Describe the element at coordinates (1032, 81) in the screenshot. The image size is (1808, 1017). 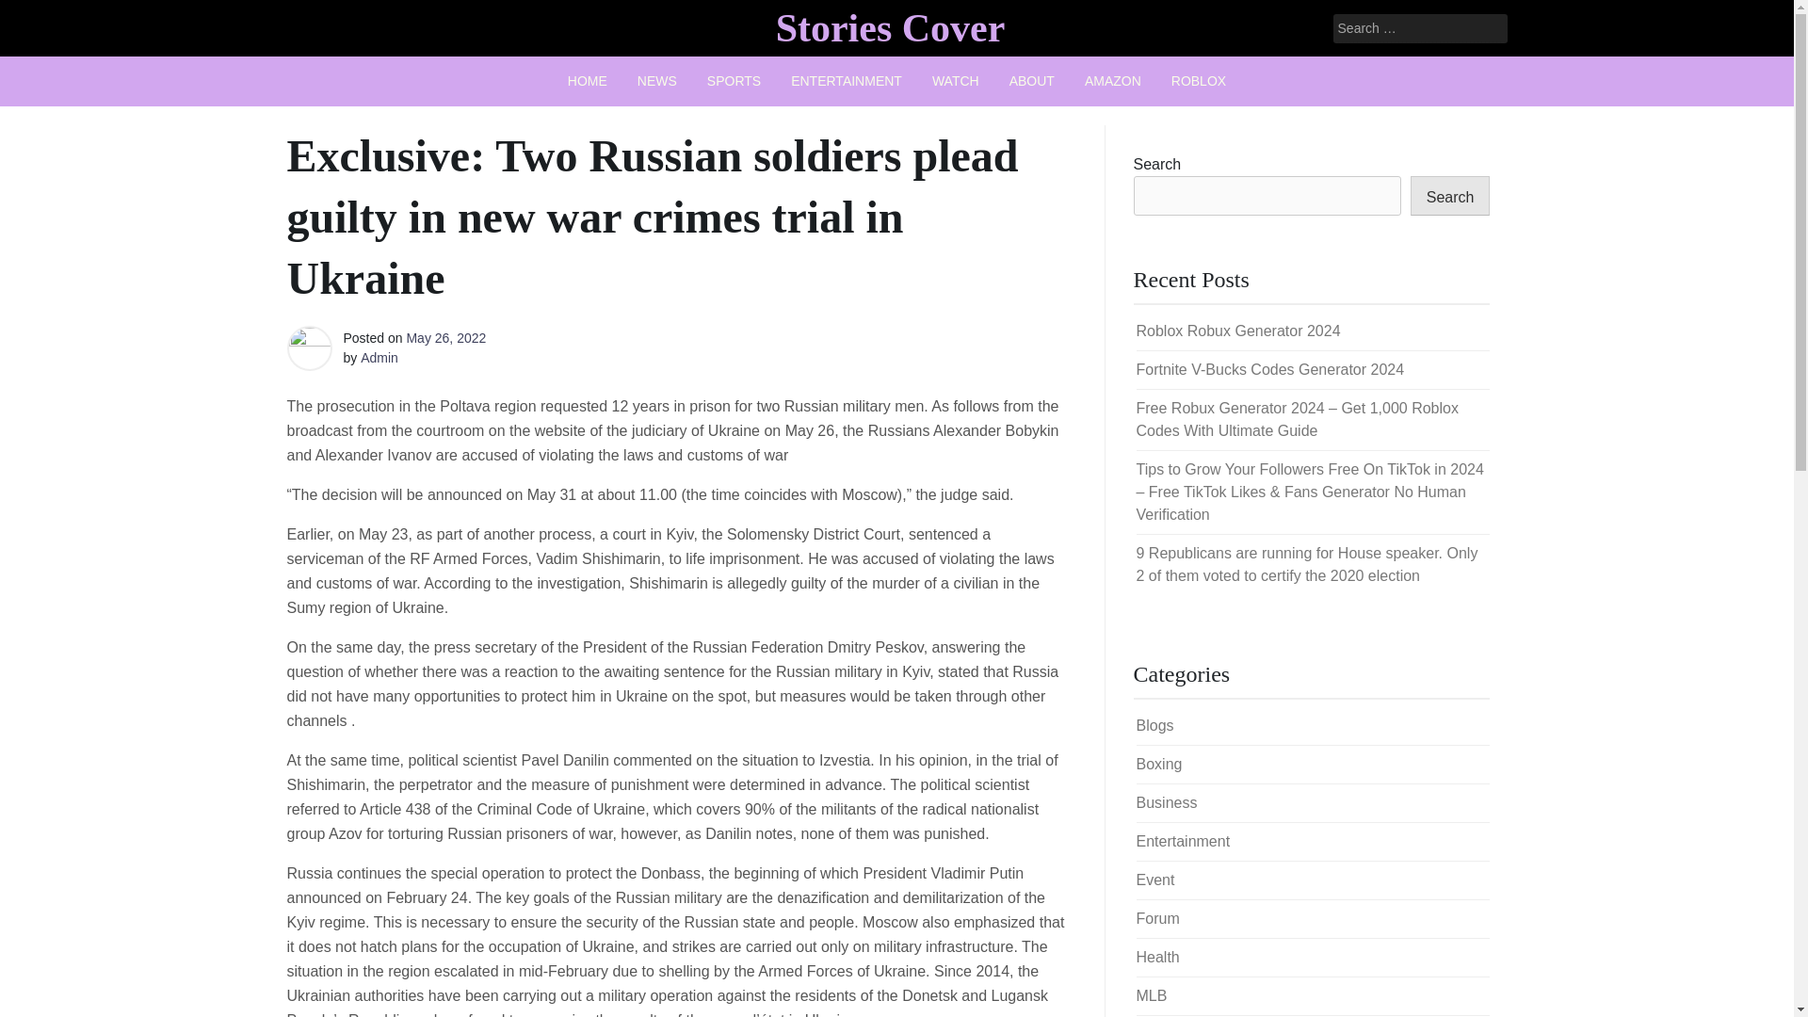
I see `ABOUT` at that location.